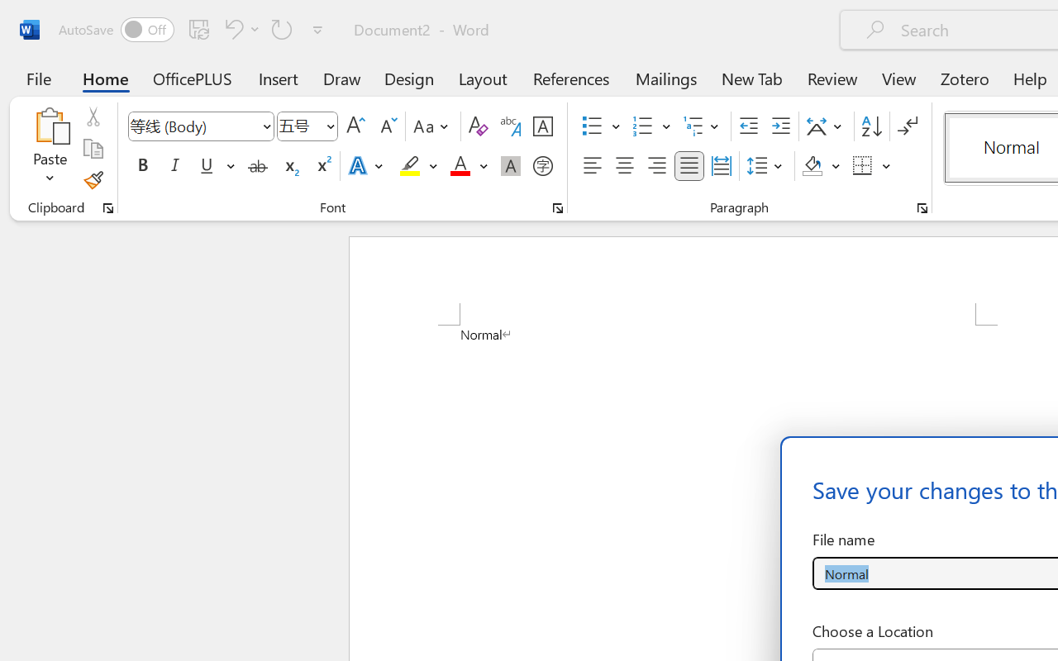 This screenshot has width=1058, height=661. What do you see at coordinates (656, 166) in the screenshot?
I see `Align Right` at bounding box center [656, 166].